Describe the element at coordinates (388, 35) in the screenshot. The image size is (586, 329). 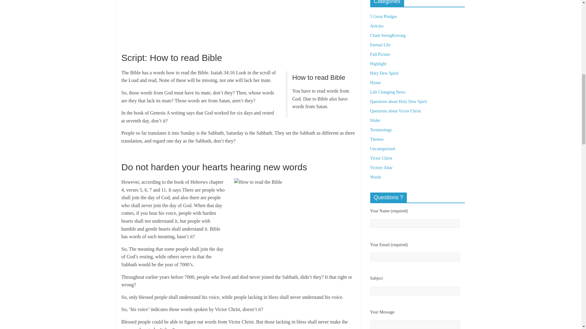
I see `Cham SeongKyeong` at that location.